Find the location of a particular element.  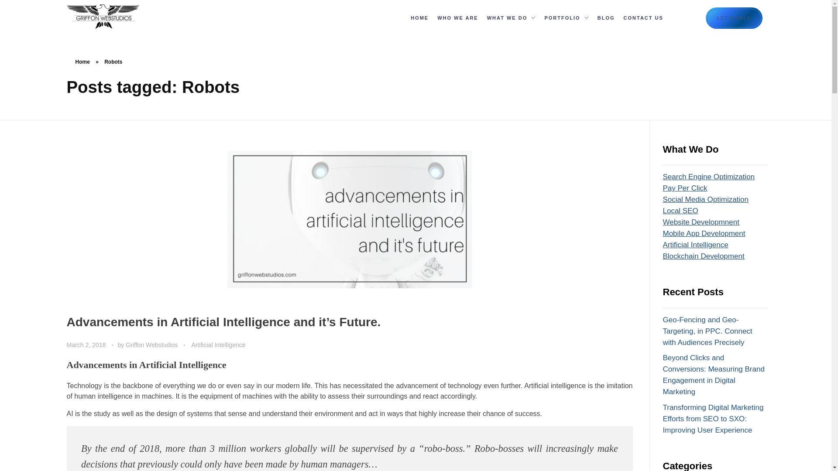

View all posts by Griffon Webstudios is located at coordinates (152, 345).